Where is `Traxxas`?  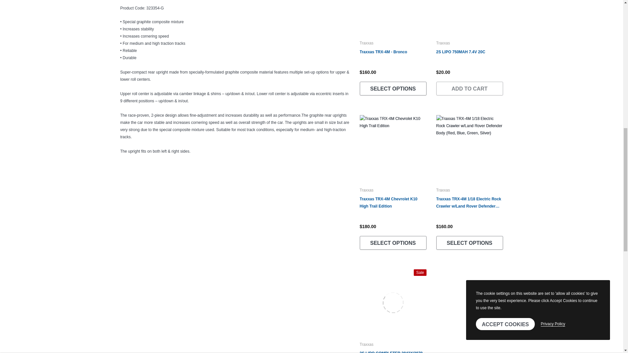 Traxxas is located at coordinates (367, 43).